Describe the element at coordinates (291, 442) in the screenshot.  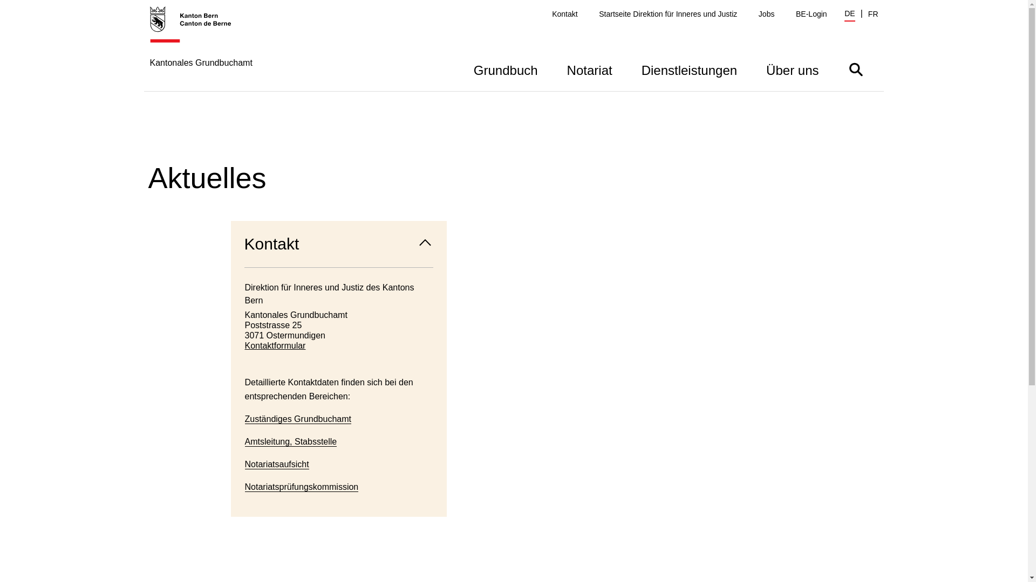
I see `Amtsleitung, Stabsstelle` at that location.